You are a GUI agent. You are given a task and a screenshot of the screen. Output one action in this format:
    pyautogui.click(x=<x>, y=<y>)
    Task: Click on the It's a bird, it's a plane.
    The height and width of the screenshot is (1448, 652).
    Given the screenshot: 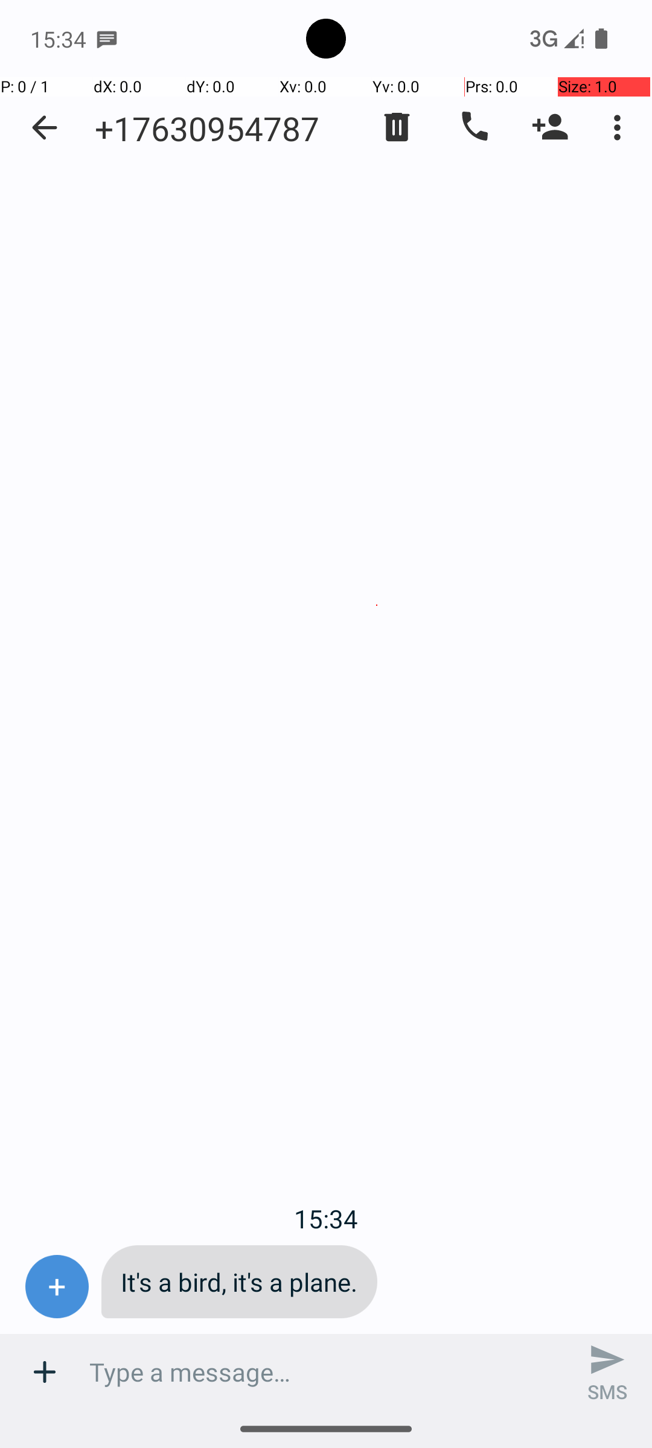 What is the action you would take?
    pyautogui.click(x=239, y=1281)
    